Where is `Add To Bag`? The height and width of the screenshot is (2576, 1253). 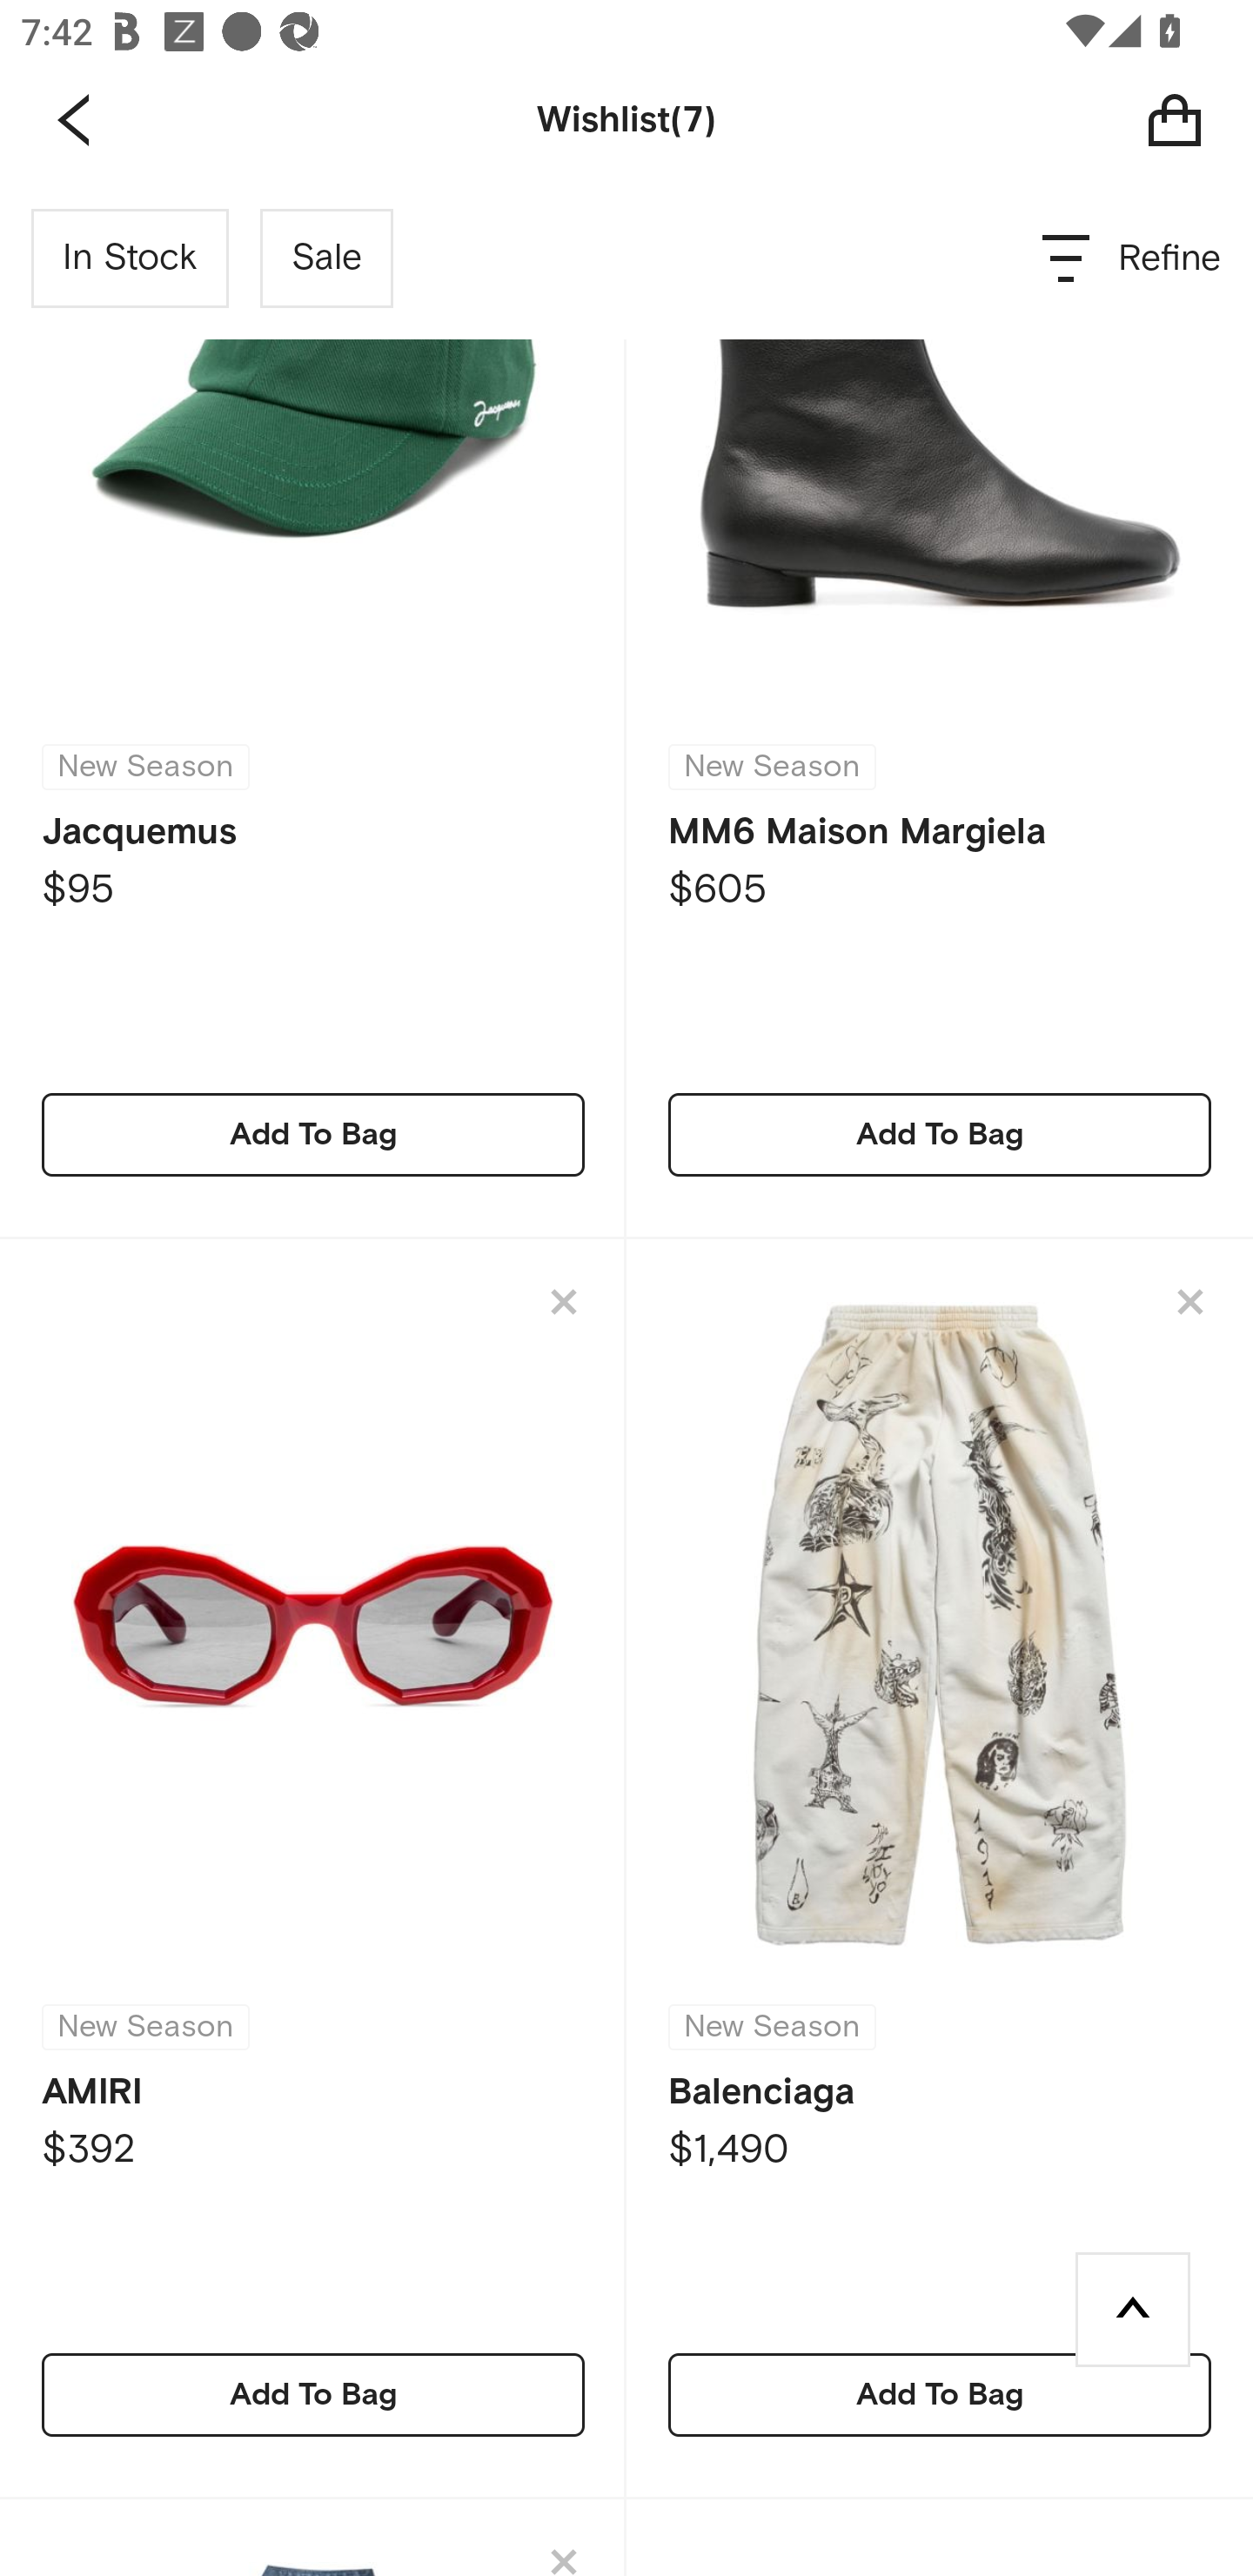
Add To Bag is located at coordinates (313, 1135).